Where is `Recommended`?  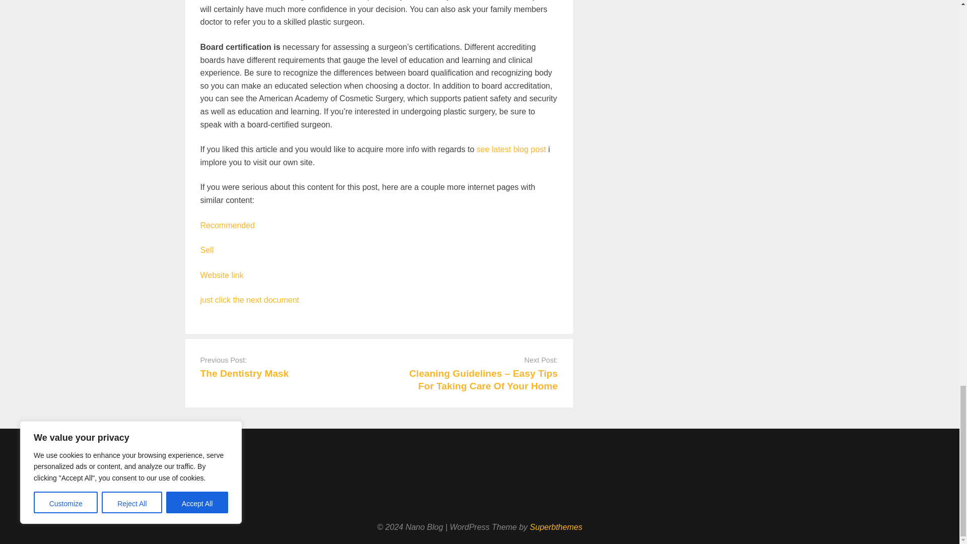
Recommended is located at coordinates (228, 225).